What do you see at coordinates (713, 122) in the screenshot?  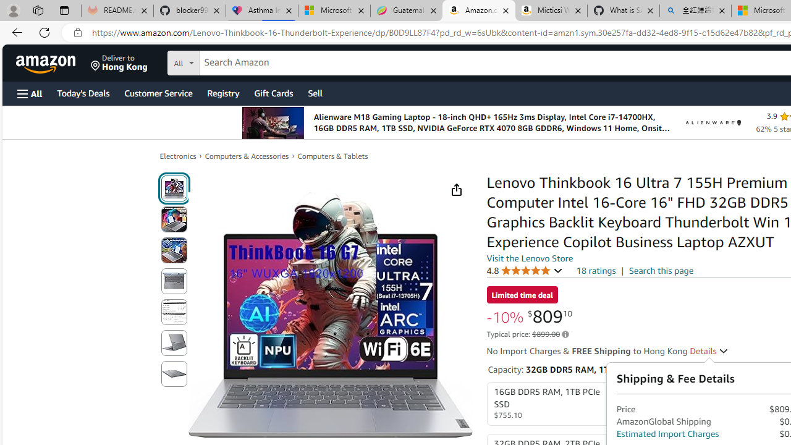 I see `Logo` at bounding box center [713, 122].